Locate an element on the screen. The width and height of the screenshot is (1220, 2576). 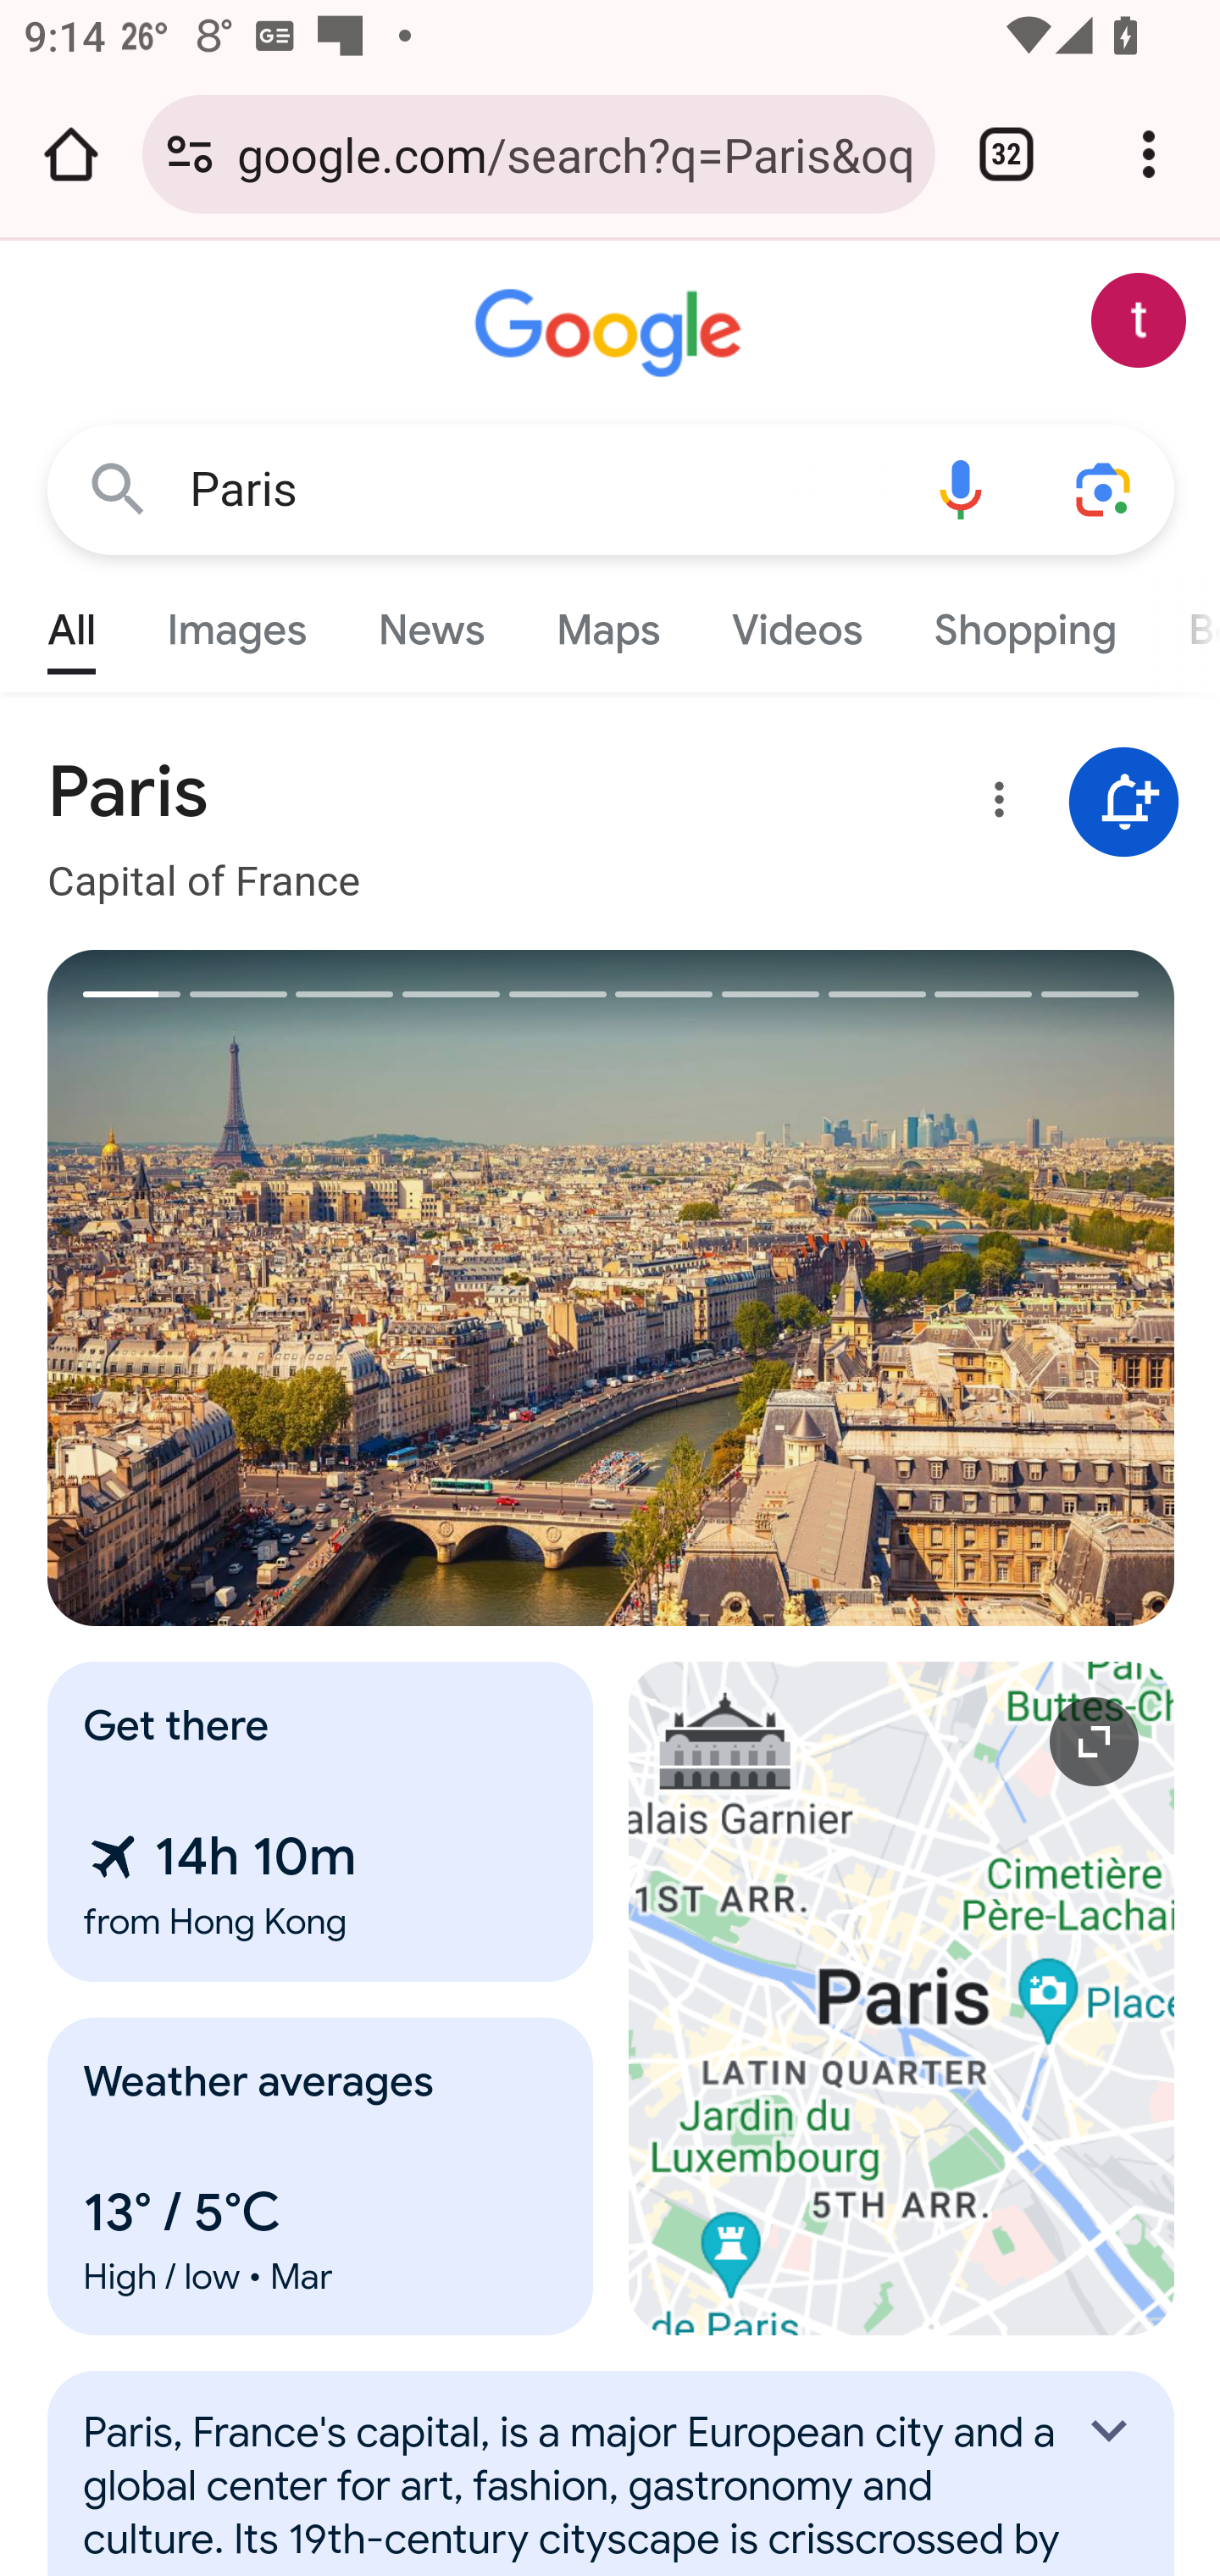
Get notifications about Paris is located at coordinates (1124, 803).